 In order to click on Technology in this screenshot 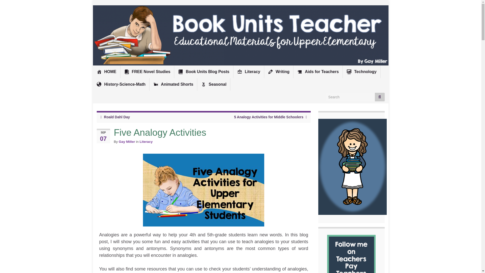, I will do `click(361, 72)`.